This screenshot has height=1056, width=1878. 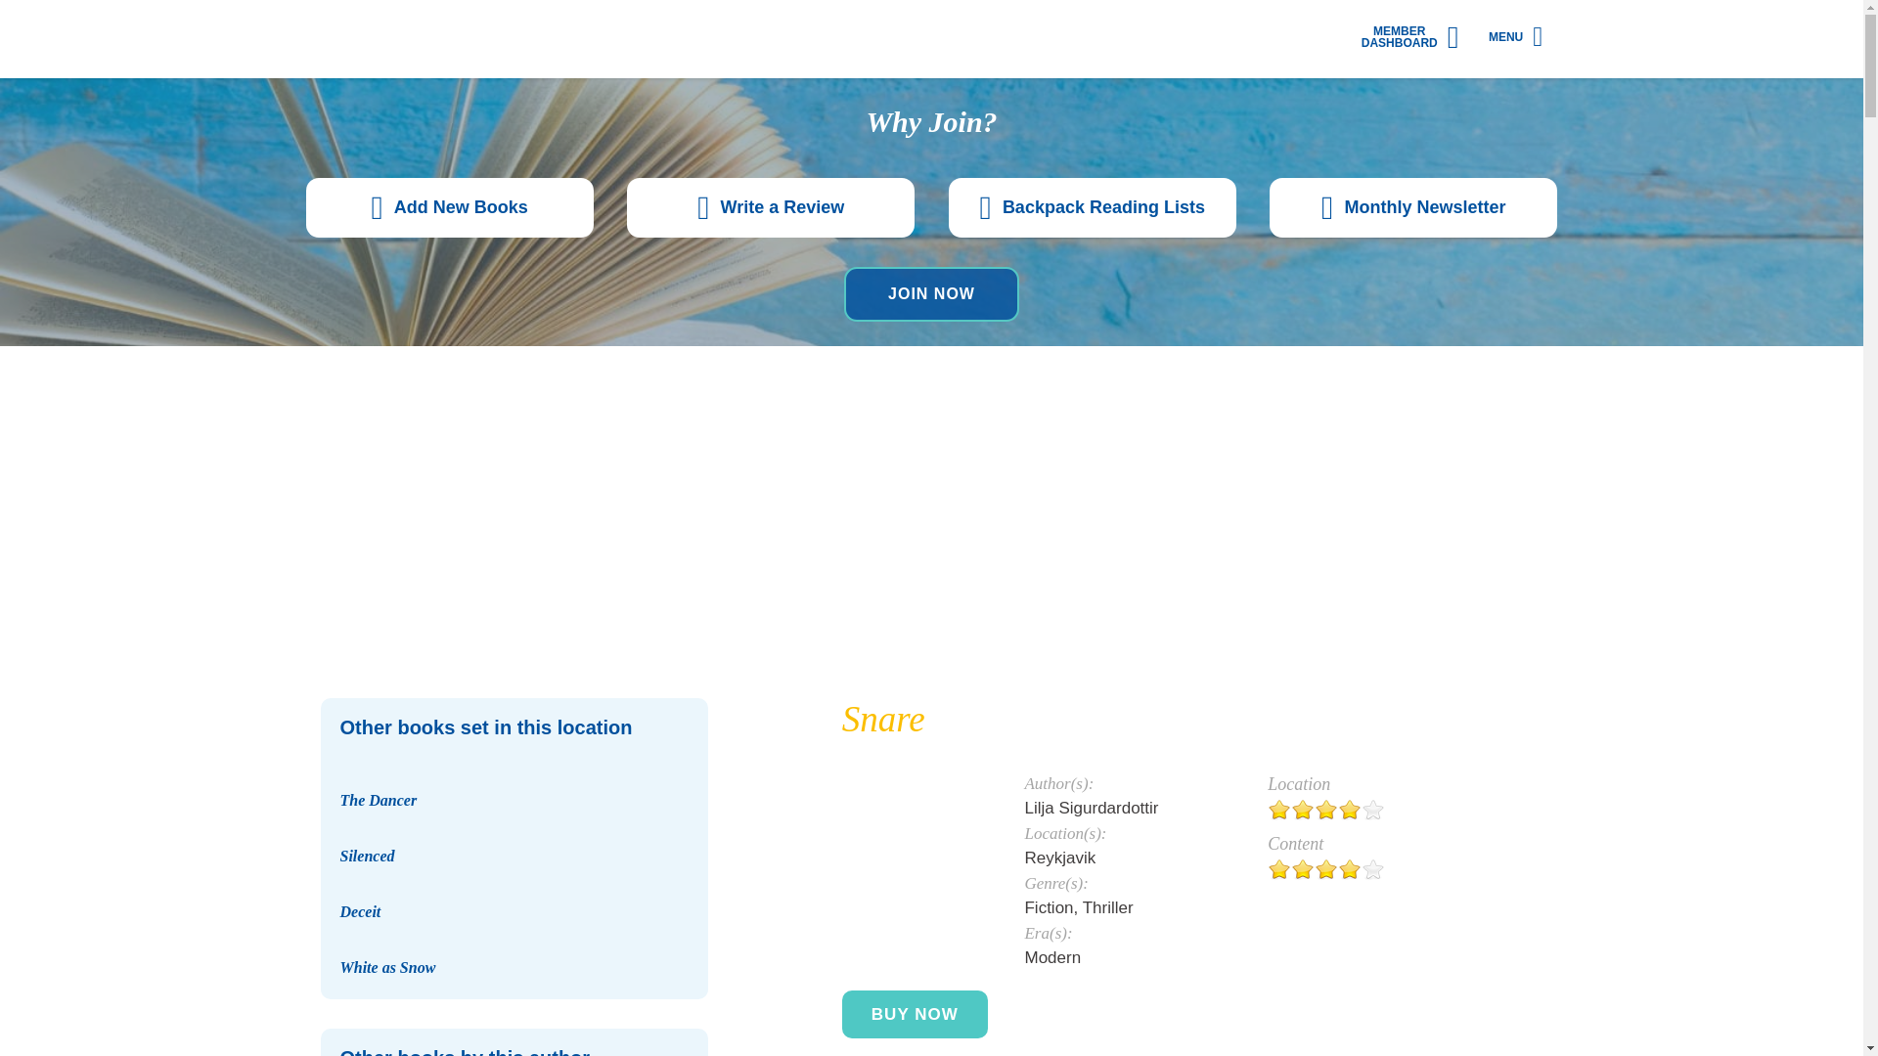 What do you see at coordinates (514, 933) in the screenshot?
I see `White as Snow` at bounding box center [514, 933].